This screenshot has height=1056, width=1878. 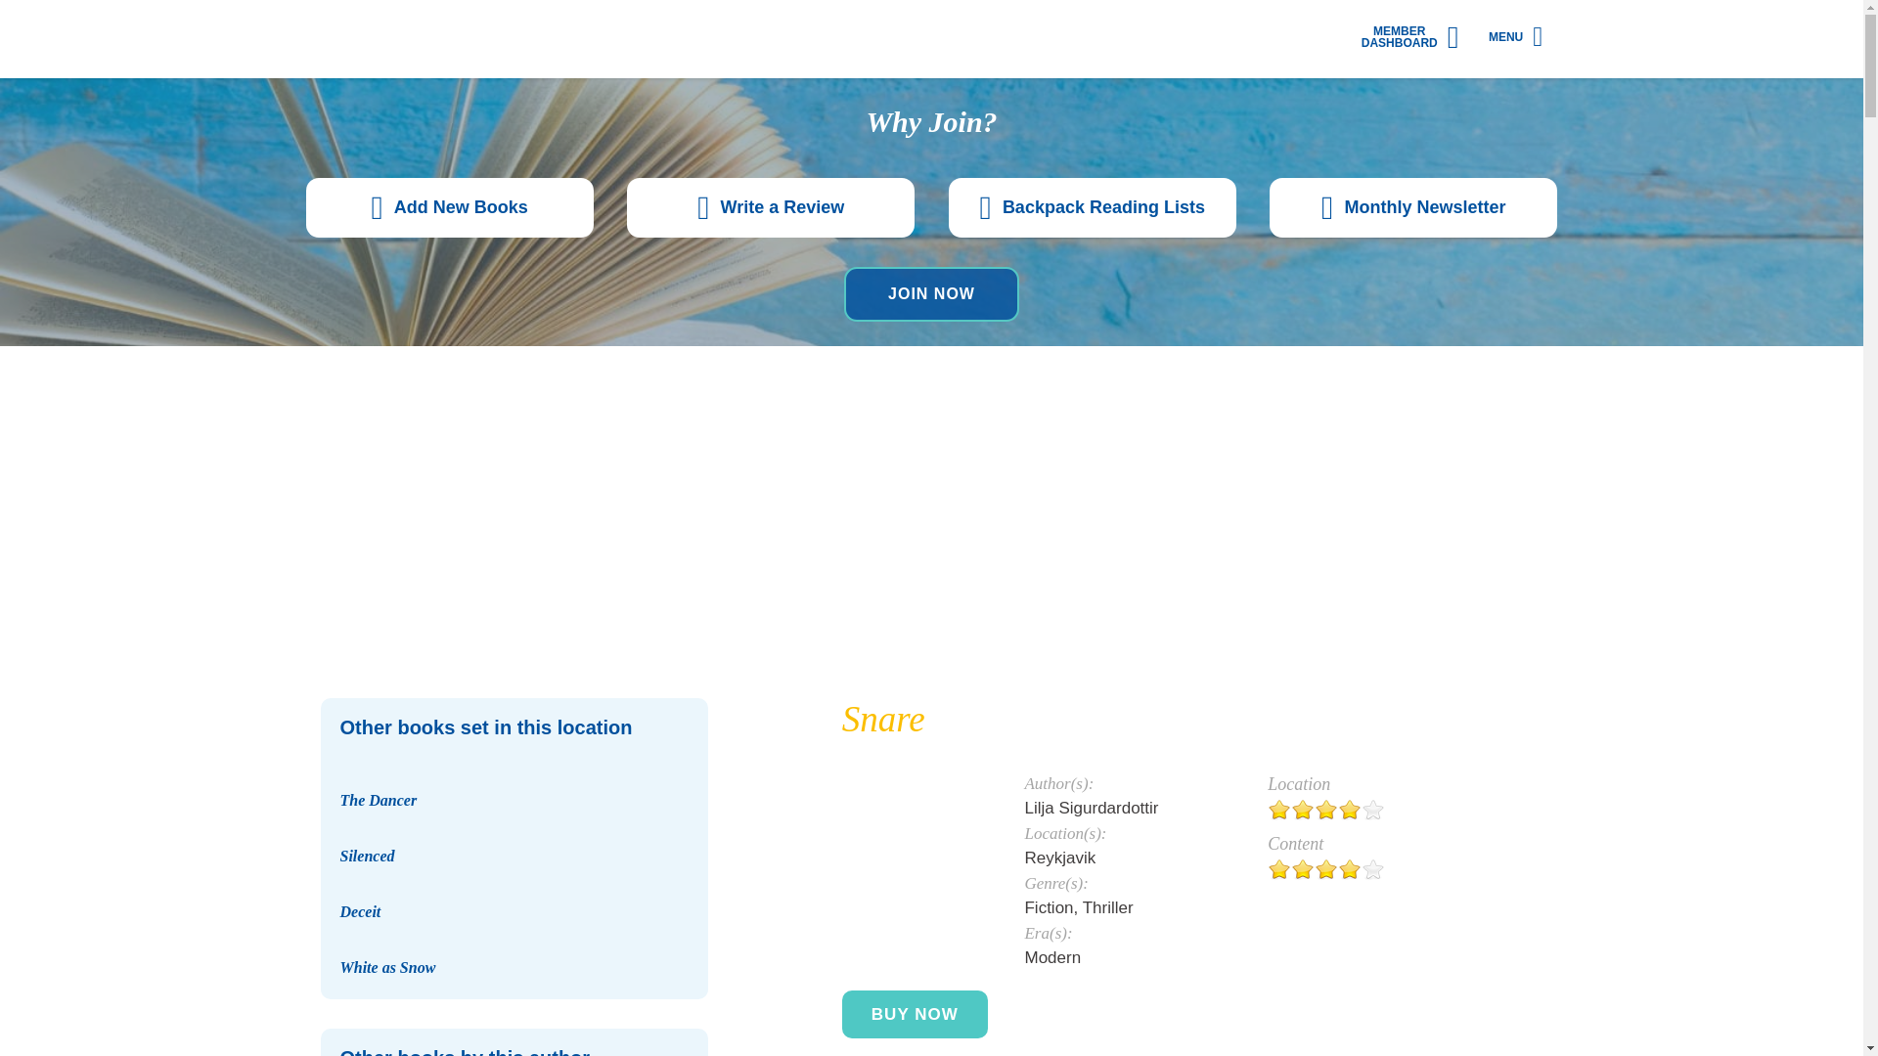 What do you see at coordinates (514, 933) in the screenshot?
I see `White as Snow` at bounding box center [514, 933].